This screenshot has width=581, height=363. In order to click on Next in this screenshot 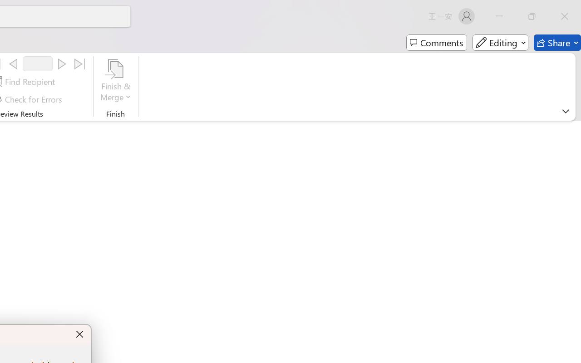, I will do `click(62, 64)`.